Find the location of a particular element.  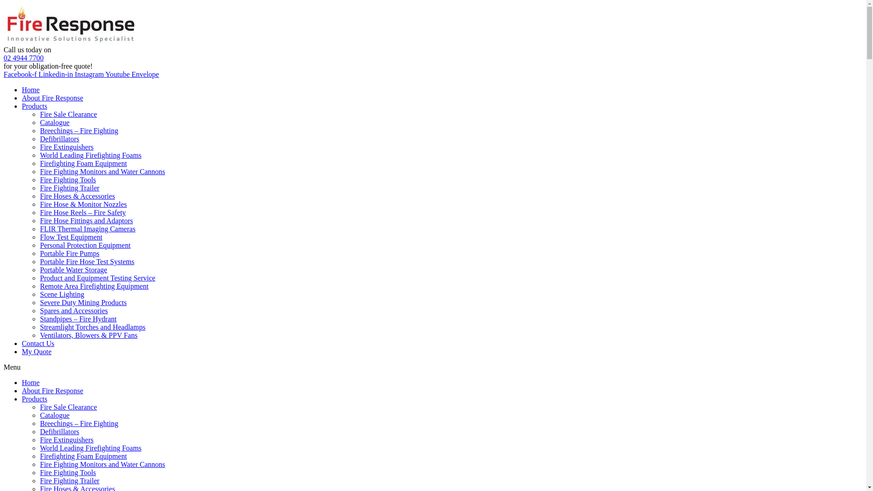

Product and Equipment Testing Service is located at coordinates (98, 278).